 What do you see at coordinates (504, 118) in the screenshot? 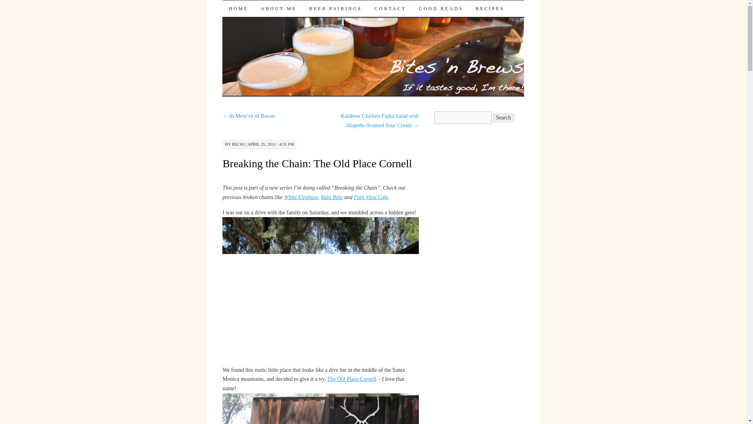
I see `Search` at bounding box center [504, 118].